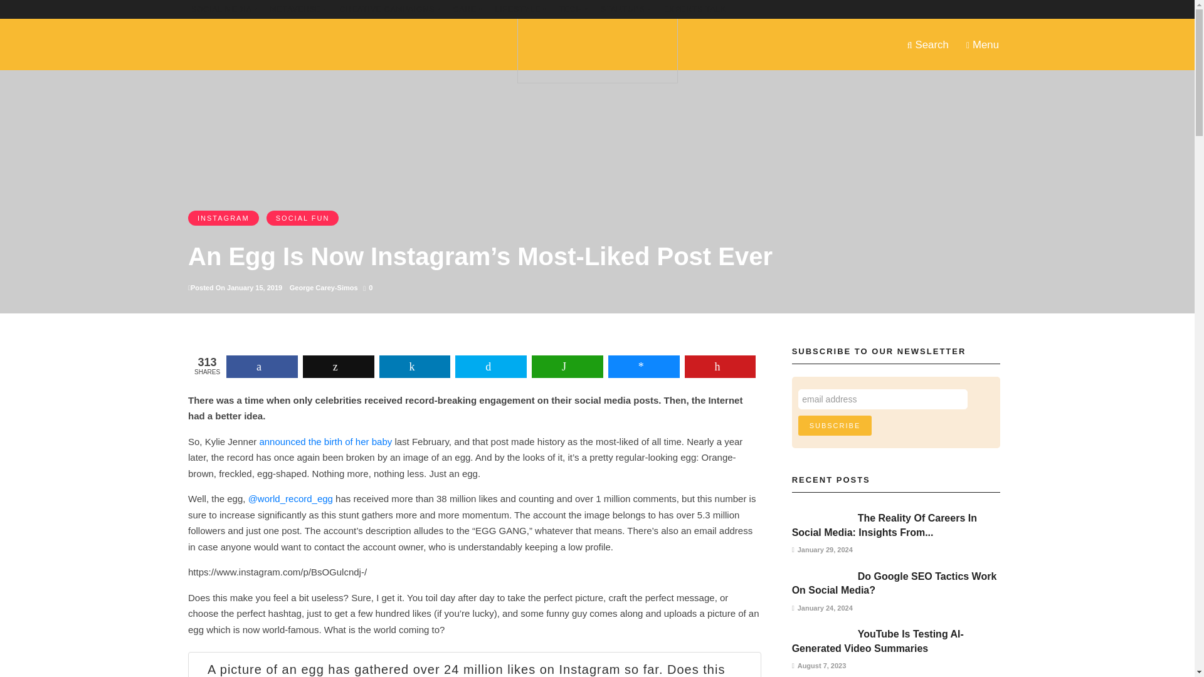 The height and width of the screenshot is (677, 1204). What do you see at coordinates (390, 9) in the screenshot?
I see `top-bar` at bounding box center [390, 9].